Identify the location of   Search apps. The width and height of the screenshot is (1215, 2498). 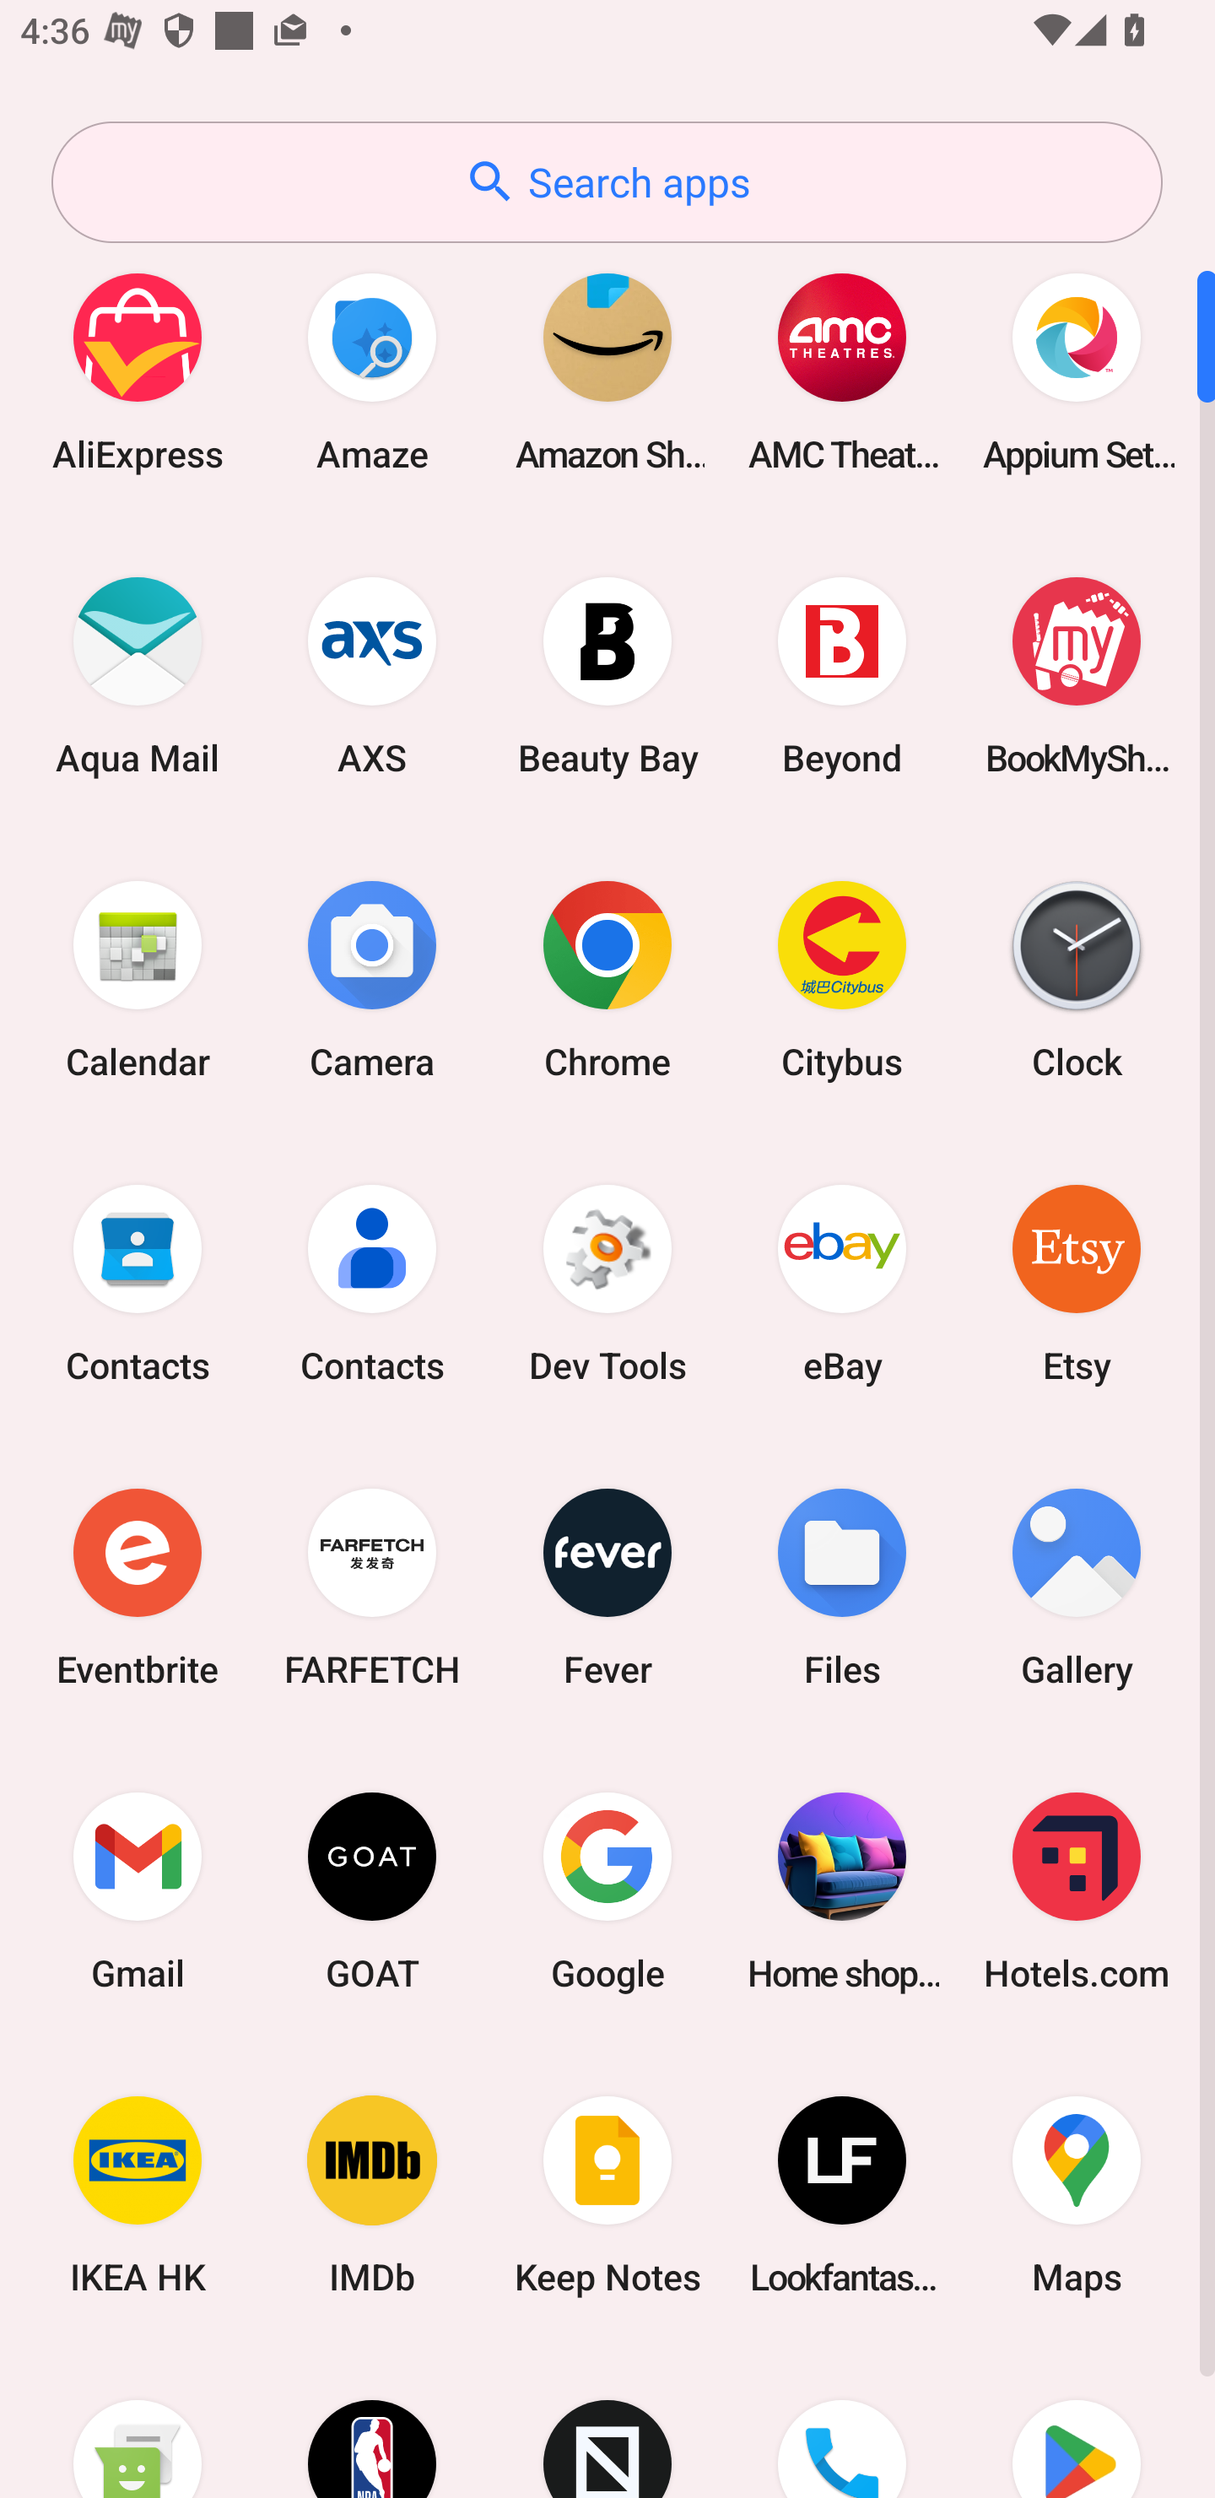
(607, 182).